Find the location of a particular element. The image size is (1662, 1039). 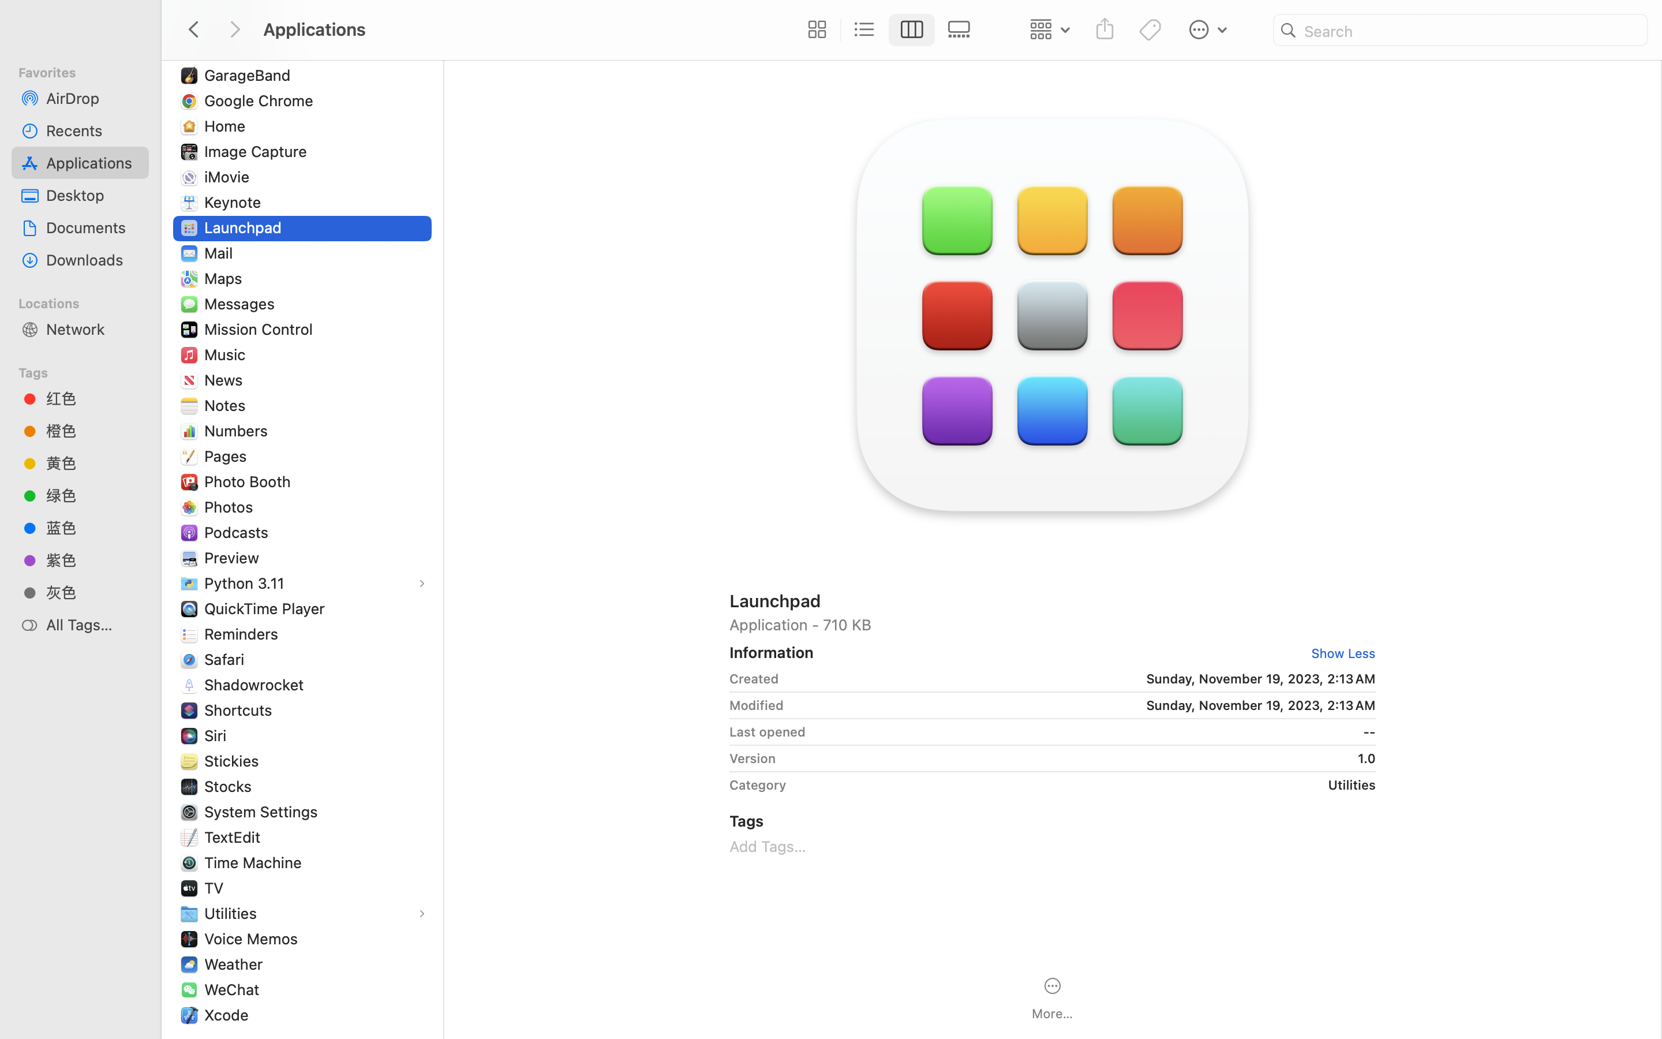

Sunday, November 19, 2023, 2:13 AM is located at coordinates (1082, 679).